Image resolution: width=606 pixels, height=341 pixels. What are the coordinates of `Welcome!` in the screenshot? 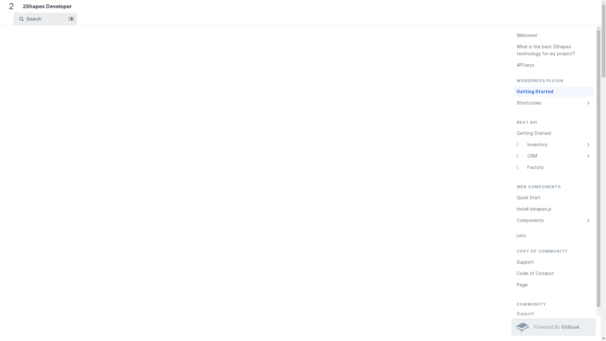 It's located at (554, 35).